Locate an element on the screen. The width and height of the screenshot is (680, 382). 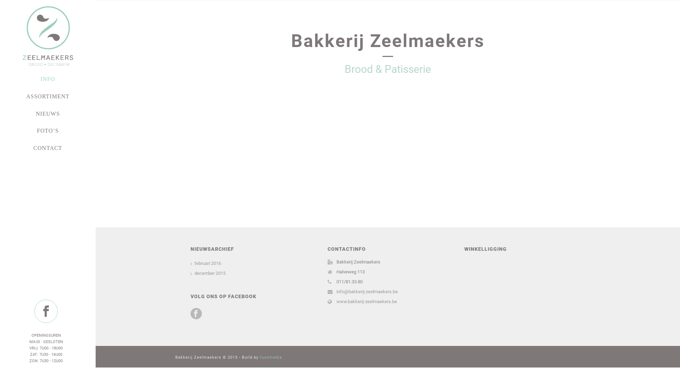
februari 2016 is located at coordinates (206, 264).